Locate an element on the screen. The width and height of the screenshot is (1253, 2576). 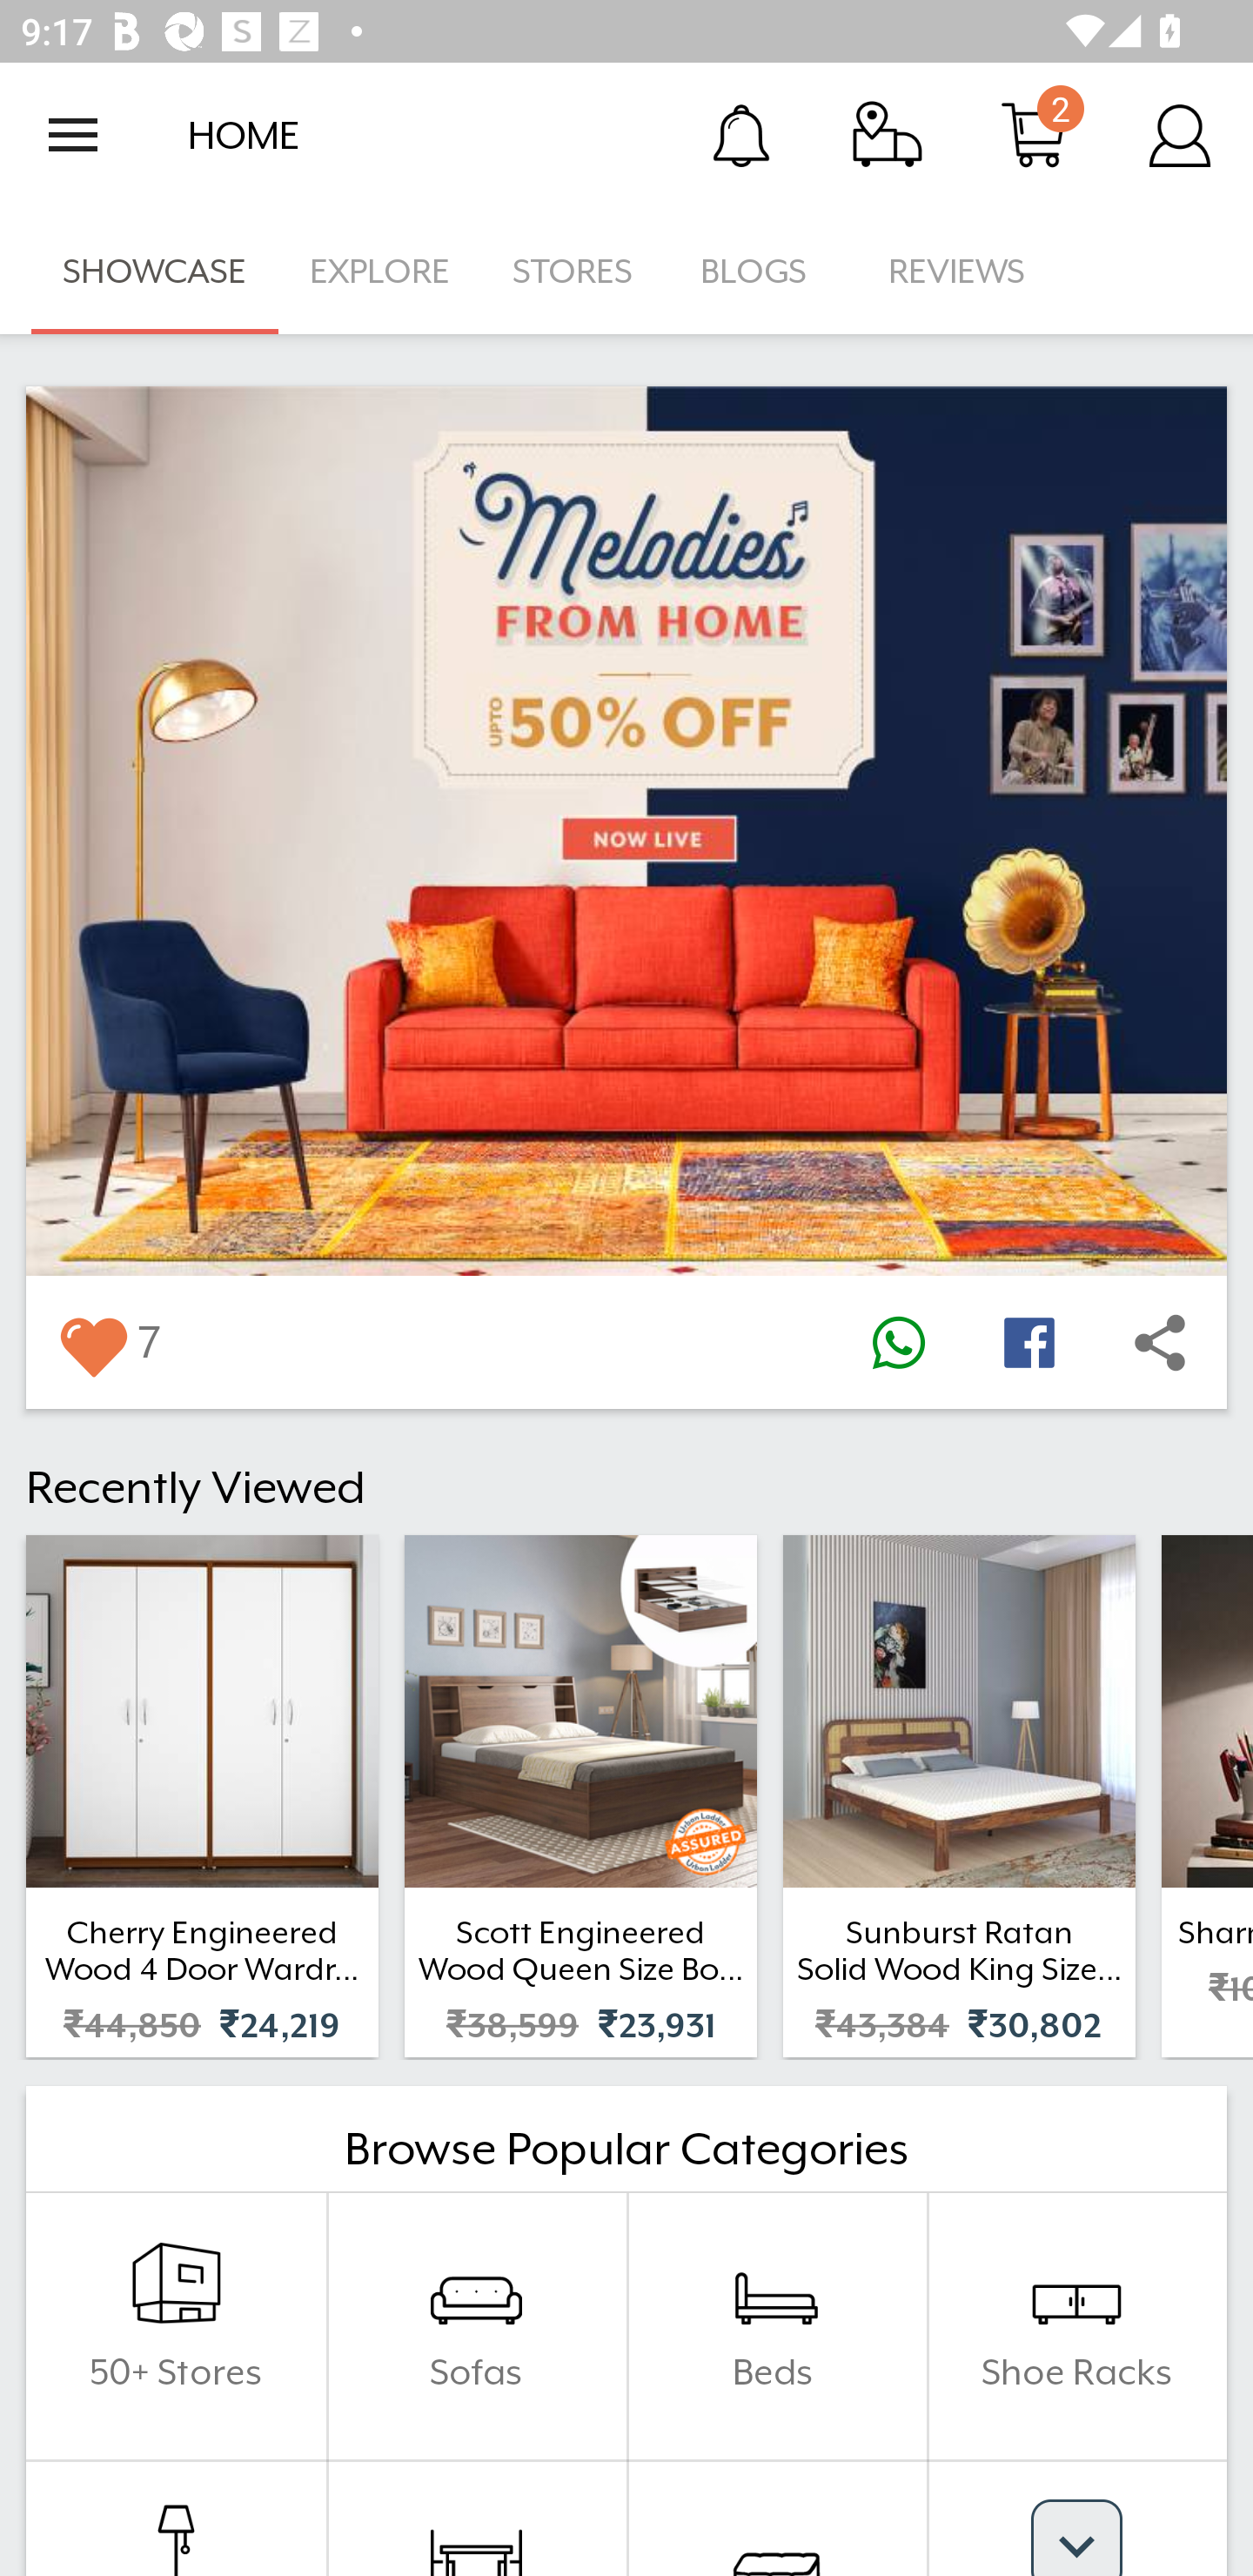
Track Order is located at coordinates (888, 134).